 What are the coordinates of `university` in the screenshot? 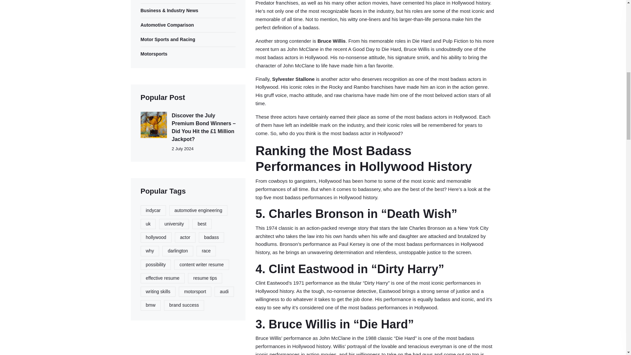 It's located at (174, 224).